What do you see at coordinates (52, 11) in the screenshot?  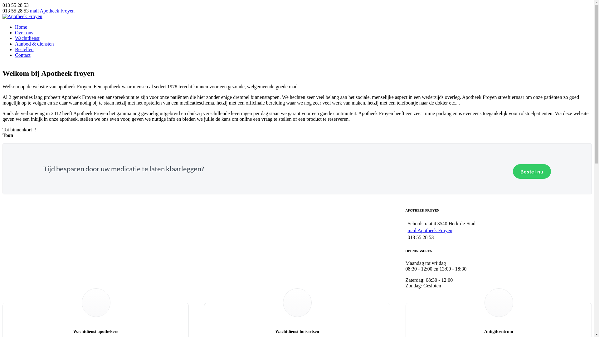 I see `mail Apotheek Froyen` at bounding box center [52, 11].